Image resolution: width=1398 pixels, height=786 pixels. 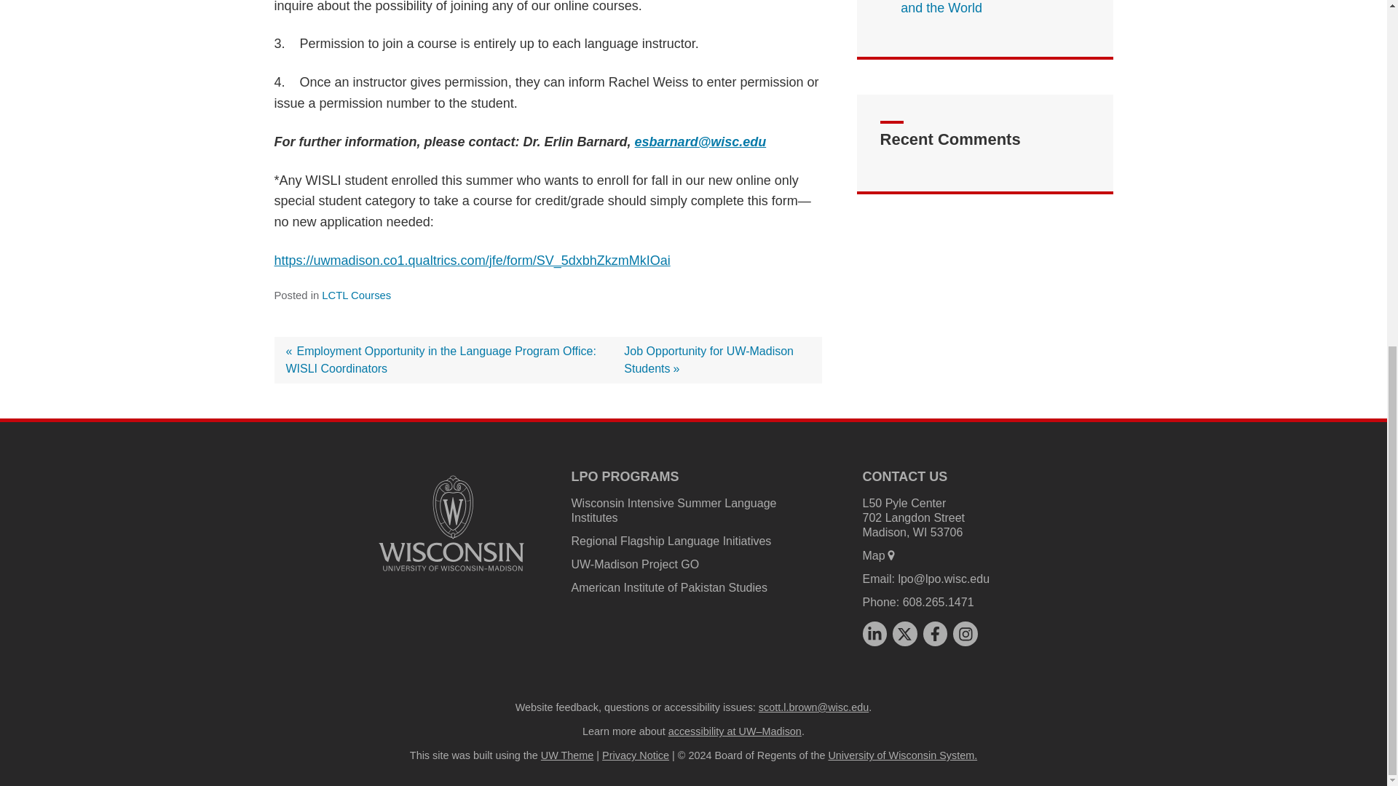 What do you see at coordinates (708, 360) in the screenshot?
I see `LCTL Courses` at bounding box center [708, 360].